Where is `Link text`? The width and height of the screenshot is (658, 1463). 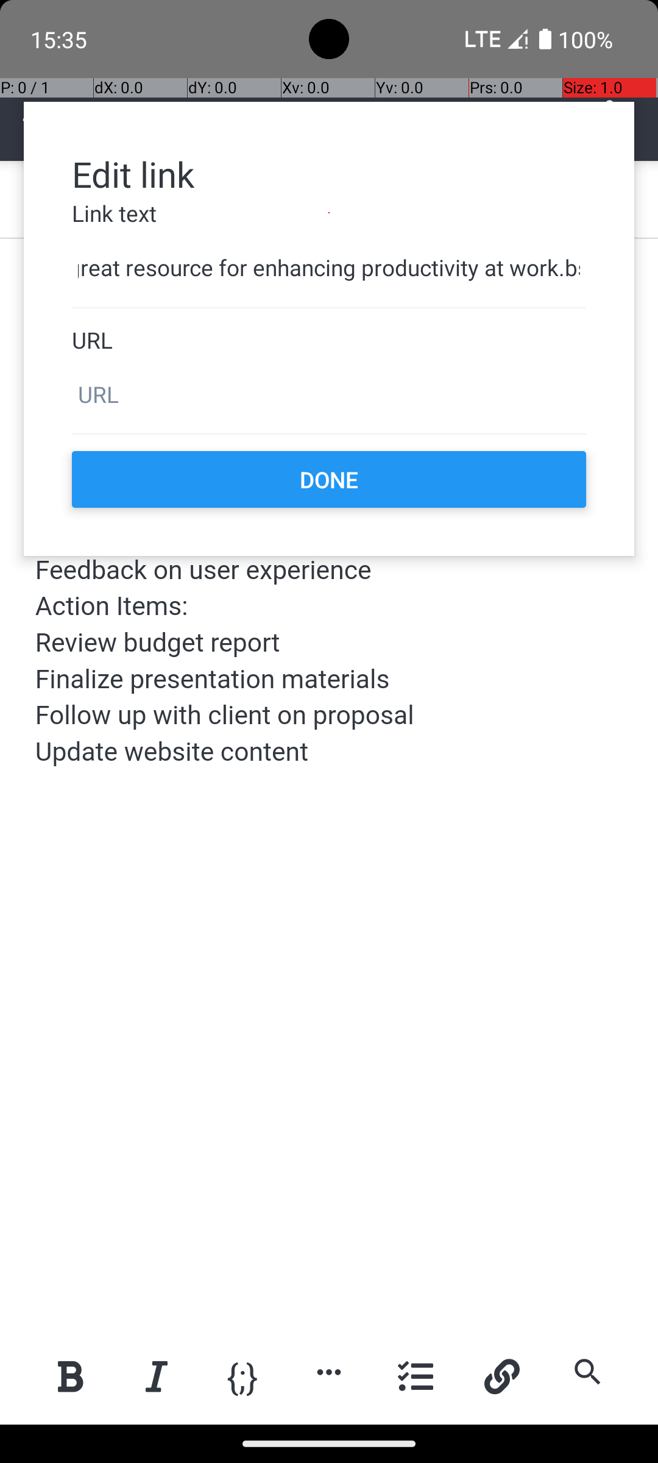 Link text is located at coordinates (329, 213).